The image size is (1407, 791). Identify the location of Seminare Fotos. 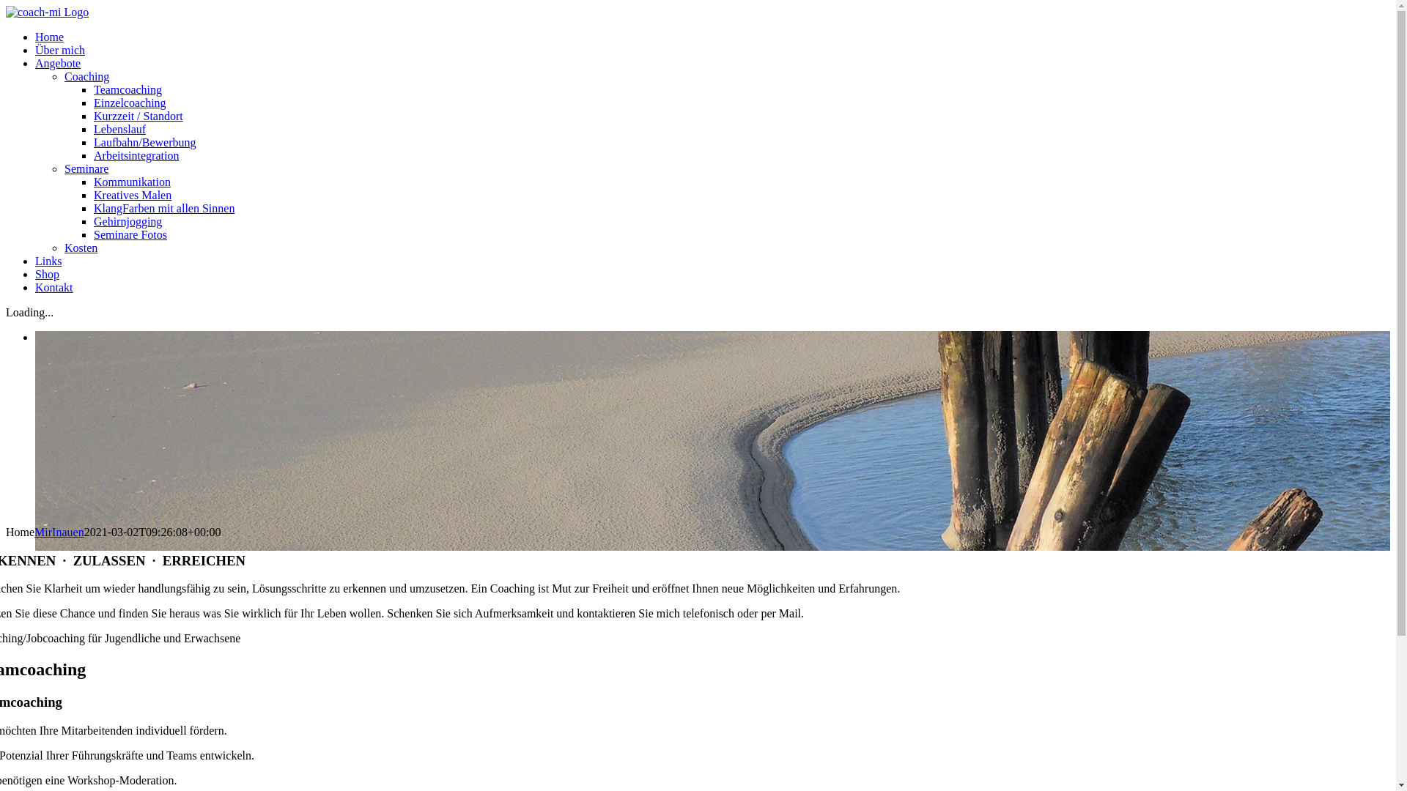
(130, 234).